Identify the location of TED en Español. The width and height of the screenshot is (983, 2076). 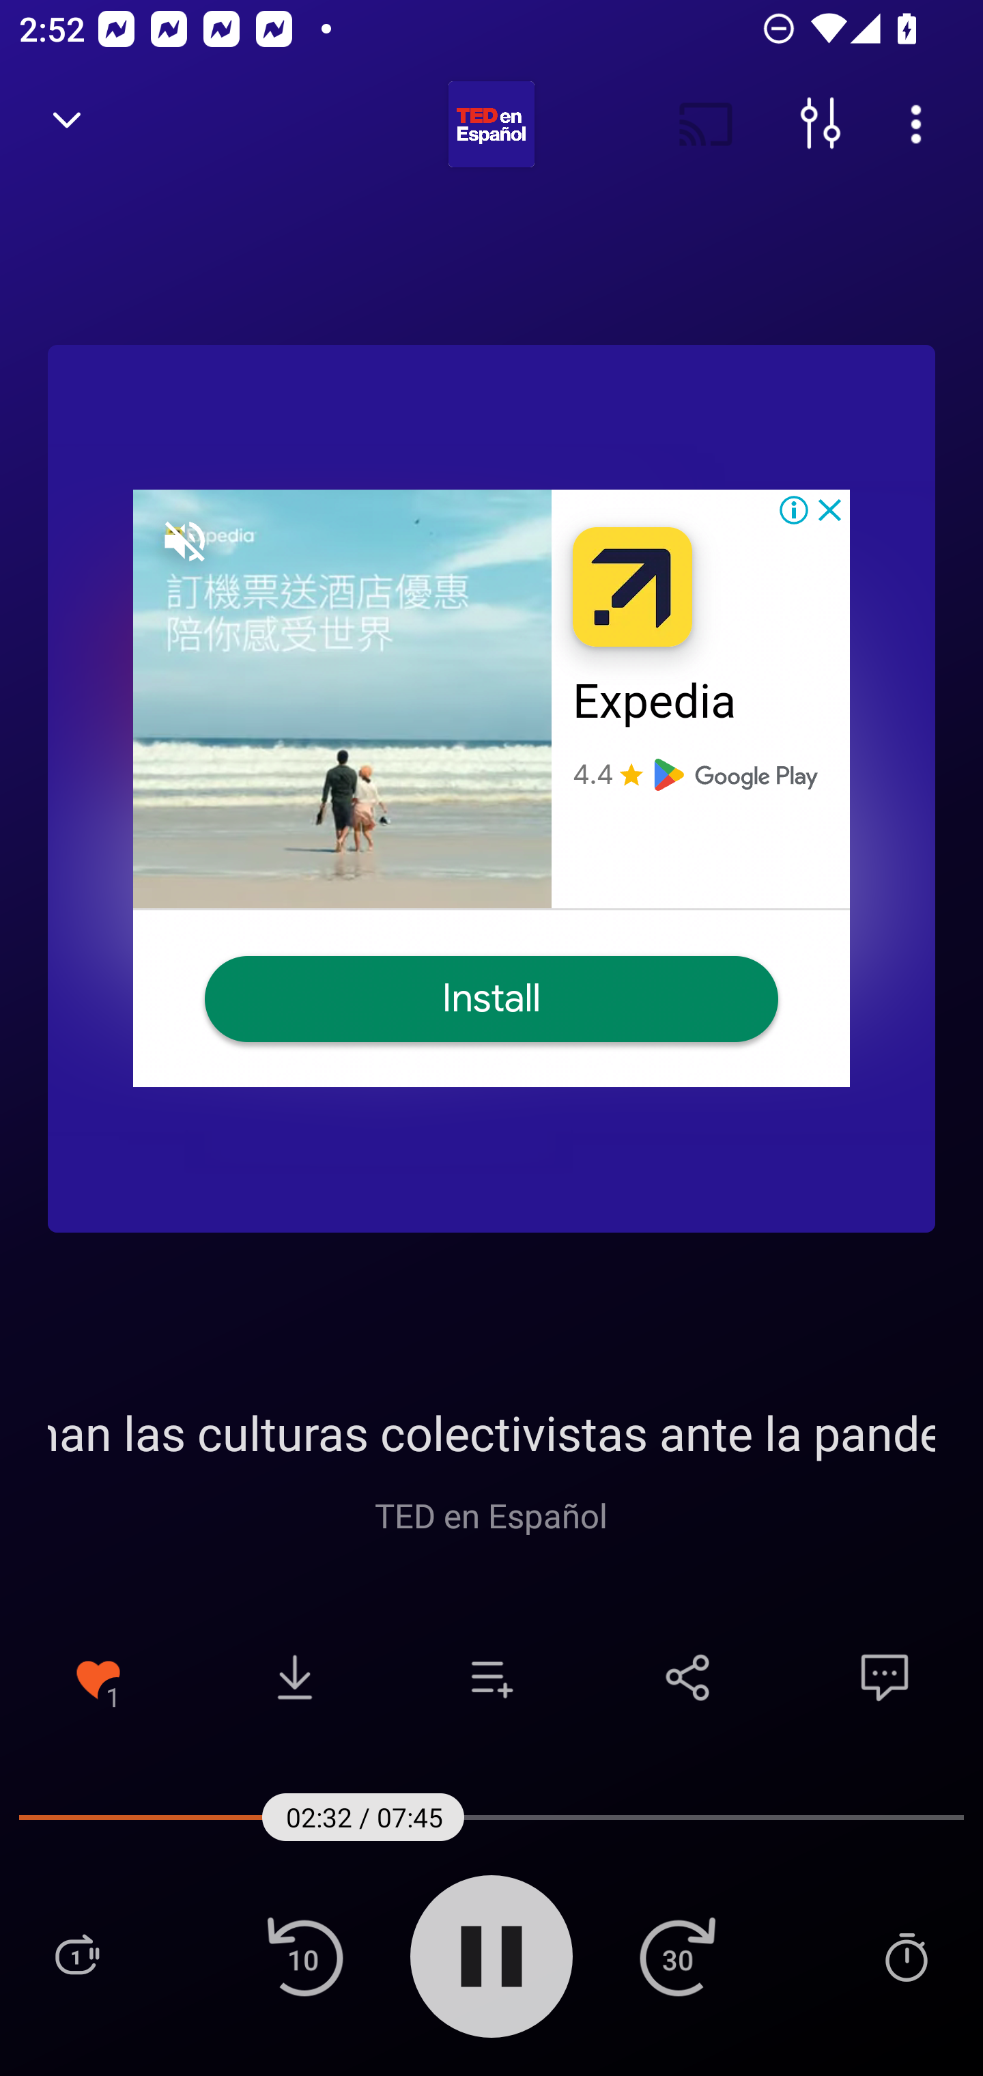
(491, 1515).